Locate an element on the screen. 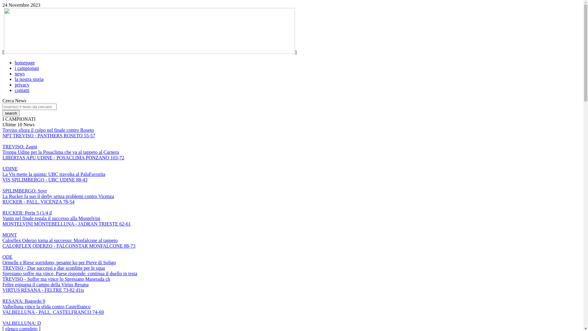 The image size is (588, 331). La Vis mette la quinta: UBC travolta al PalaFavorita is located at coordinates (54, 174).